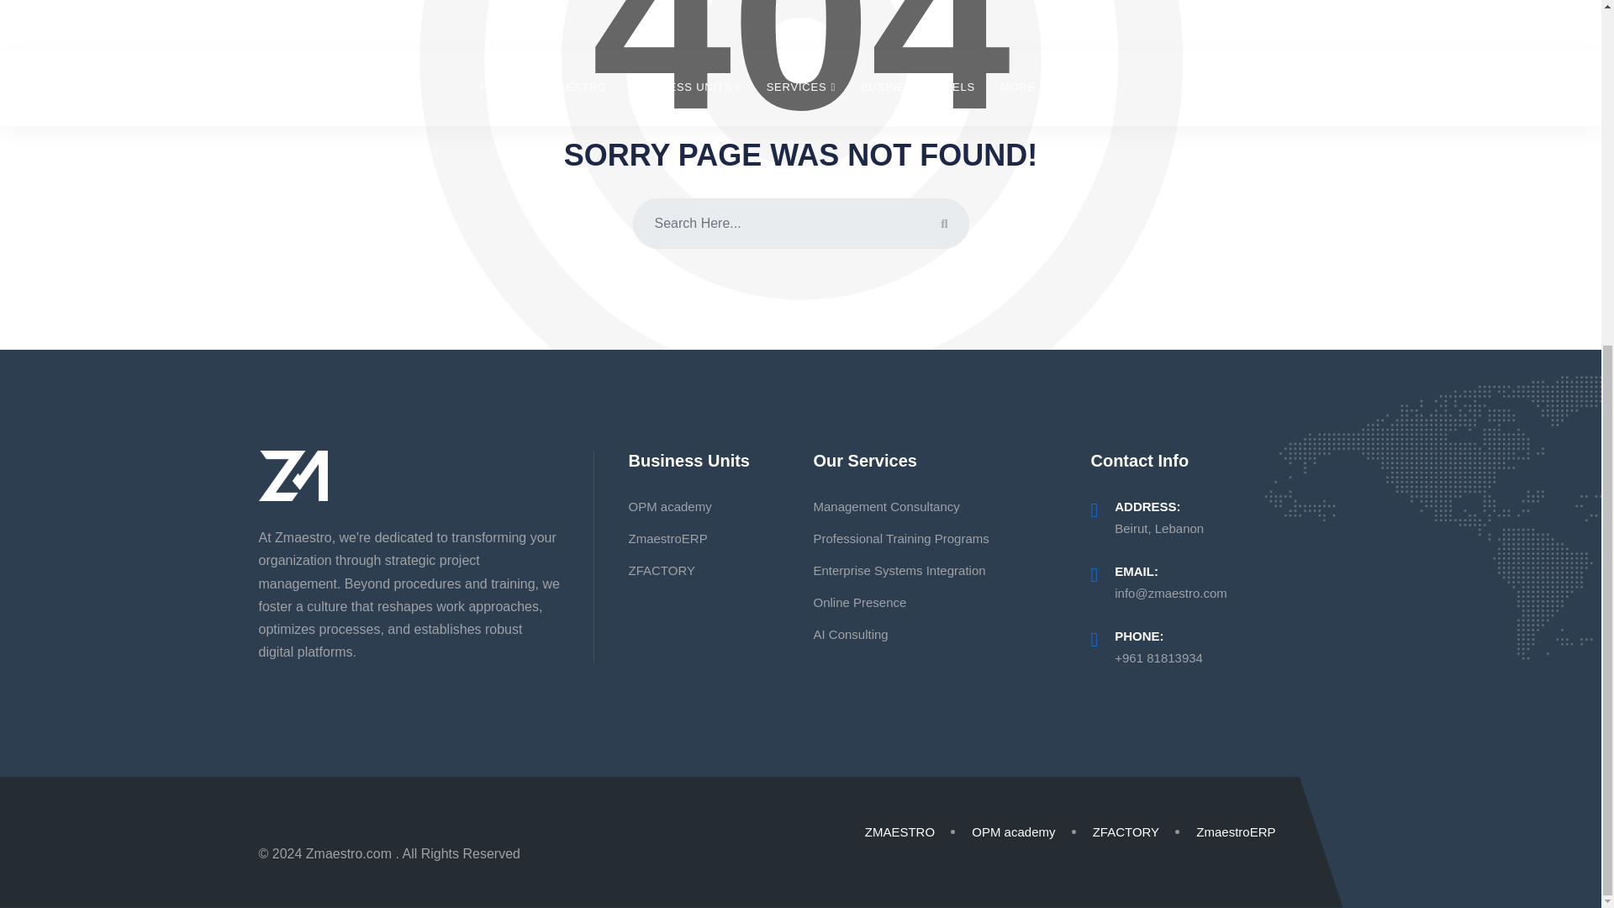 The height and width of the screenshot is (908, 1614). I want to click on Online Presence, so click(859, 602).